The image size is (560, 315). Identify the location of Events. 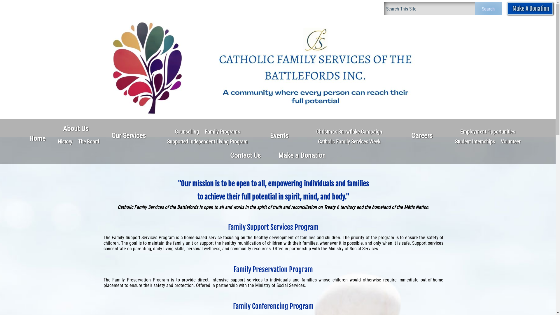
(279, 136).